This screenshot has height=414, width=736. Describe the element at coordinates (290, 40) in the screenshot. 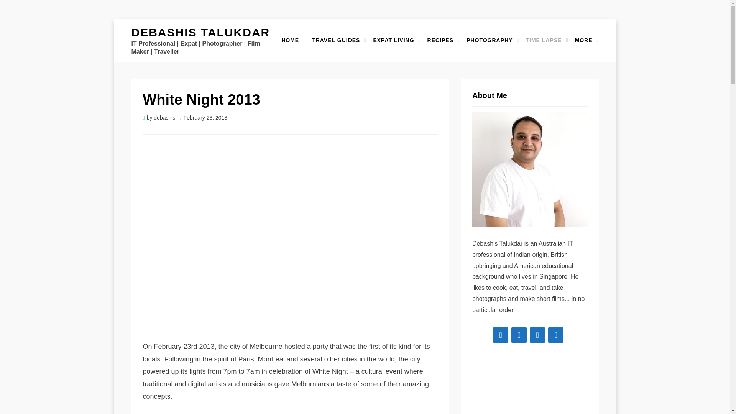

I see `HOME` at that location.